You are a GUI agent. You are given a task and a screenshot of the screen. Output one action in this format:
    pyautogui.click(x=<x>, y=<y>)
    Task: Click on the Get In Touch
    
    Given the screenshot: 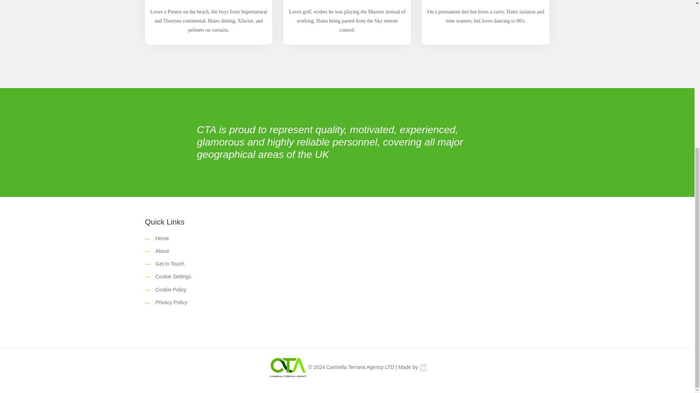 What is the action you would take?
    pyautogui.click(x=167, y=264)
    